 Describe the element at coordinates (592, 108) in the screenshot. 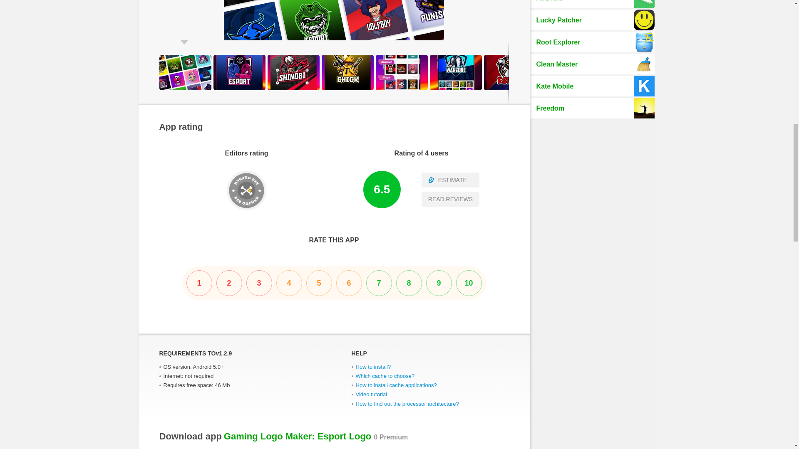

I see `Freedom` at that location.